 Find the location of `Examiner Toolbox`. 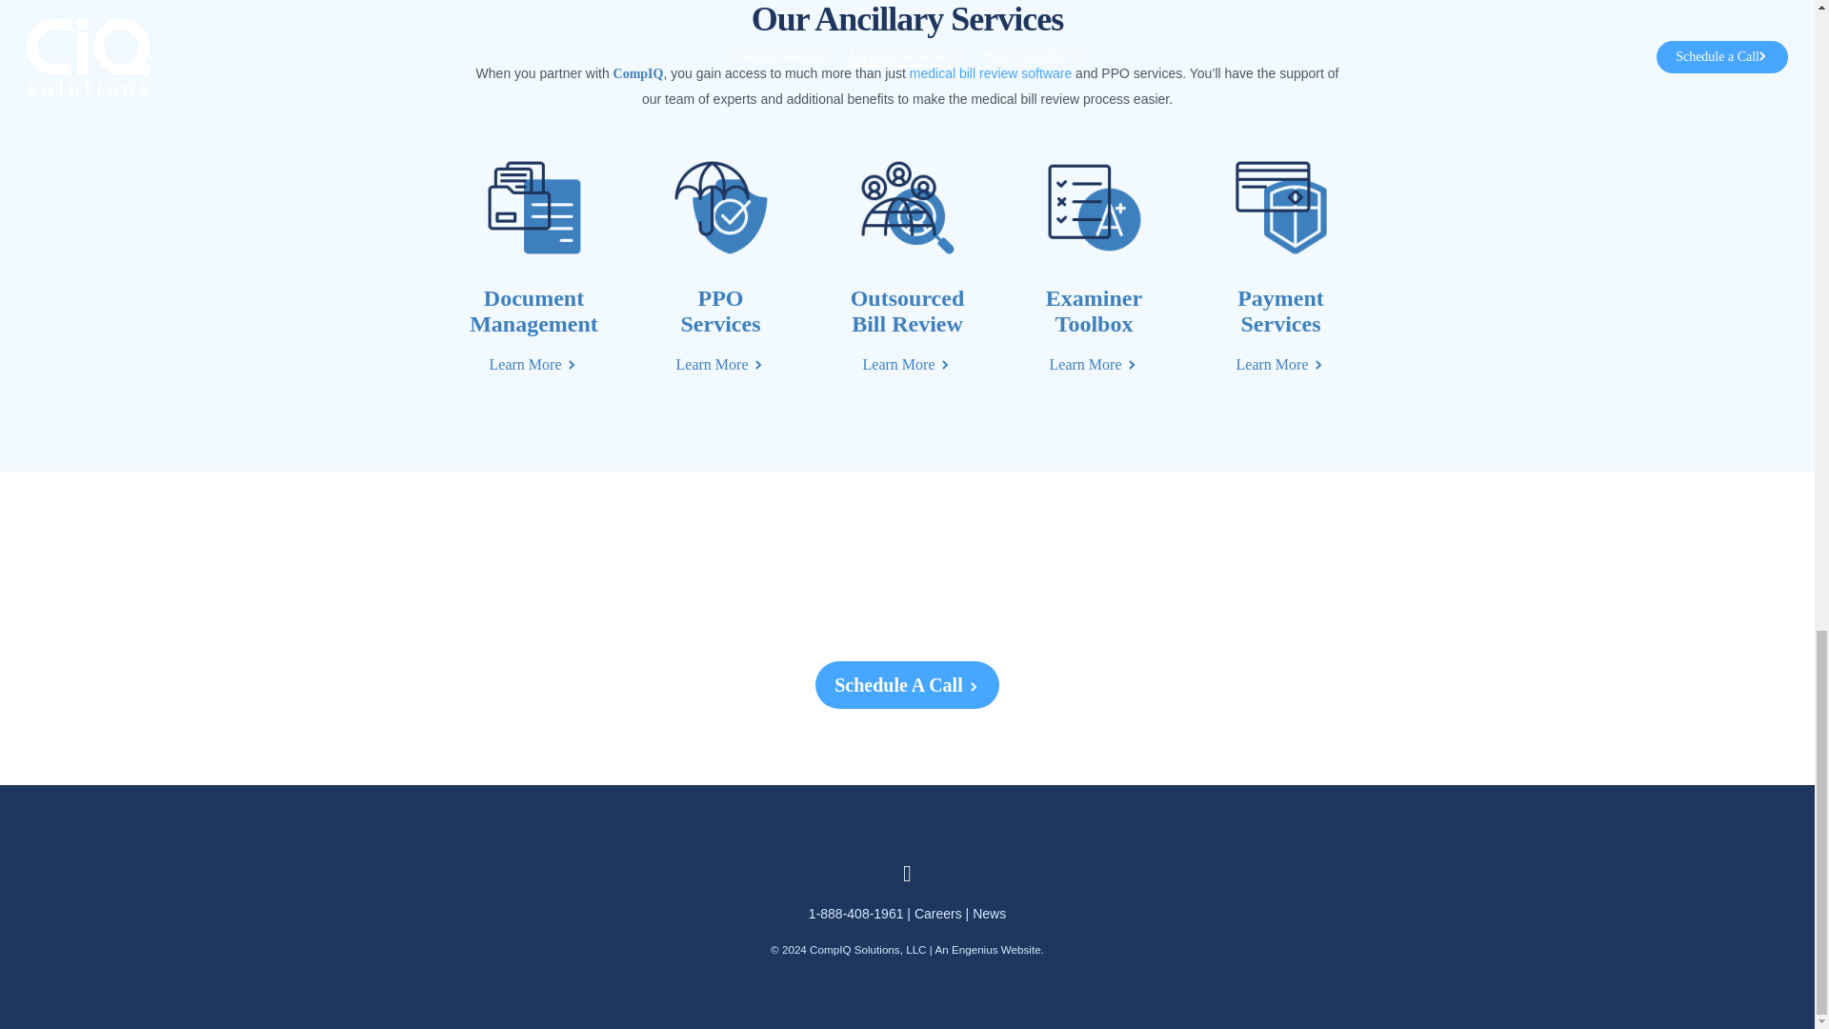

Examiner Toolbox is located at coordinates (1094, 311).